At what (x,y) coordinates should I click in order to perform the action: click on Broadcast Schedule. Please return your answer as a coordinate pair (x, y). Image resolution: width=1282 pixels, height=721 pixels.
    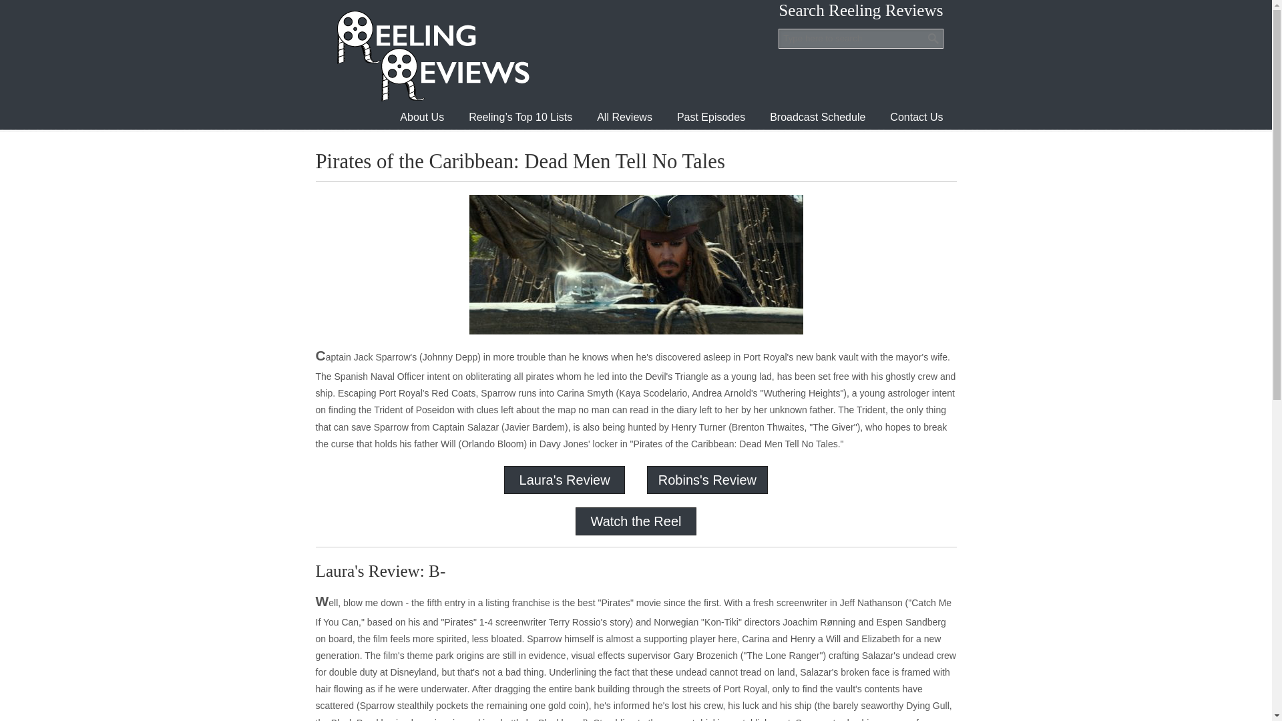
    Looking at the image, I should click on (817, 117).